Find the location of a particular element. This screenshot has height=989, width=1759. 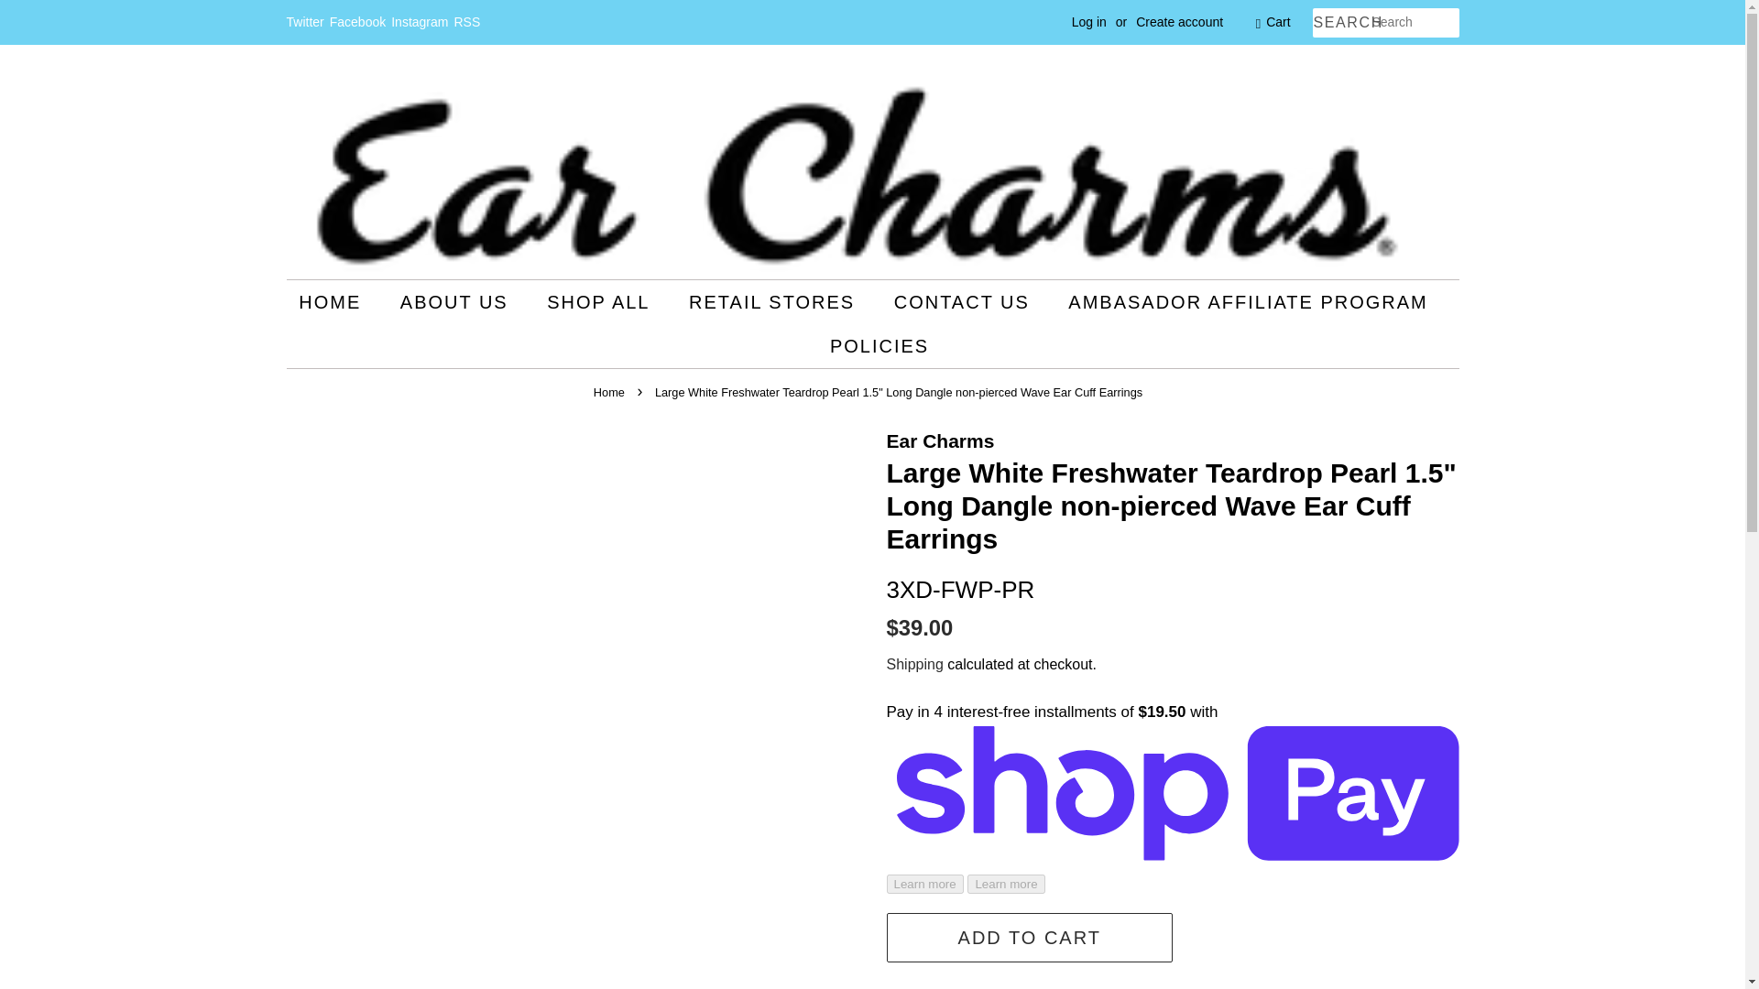

Twitter is located at coordinates (304, 22).